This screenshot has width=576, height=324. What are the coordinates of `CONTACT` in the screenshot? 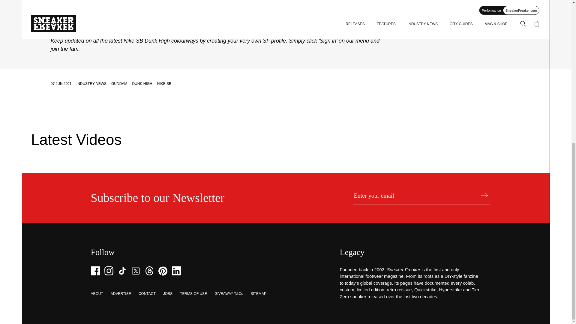 It's located at (147, 294).